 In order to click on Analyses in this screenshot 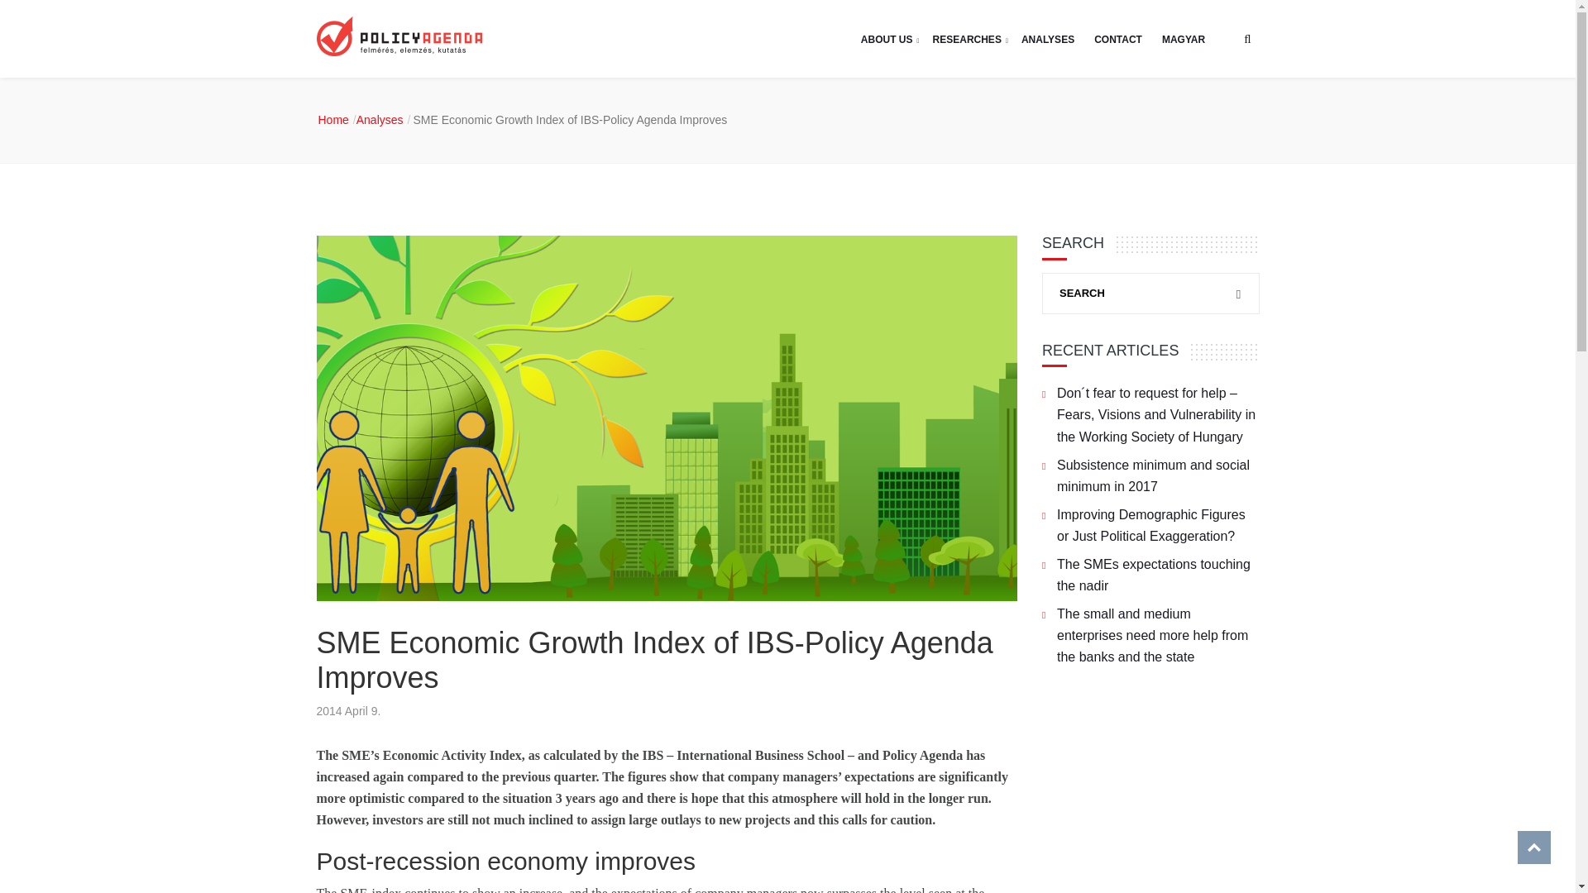, I will do `click(384, 120)`.